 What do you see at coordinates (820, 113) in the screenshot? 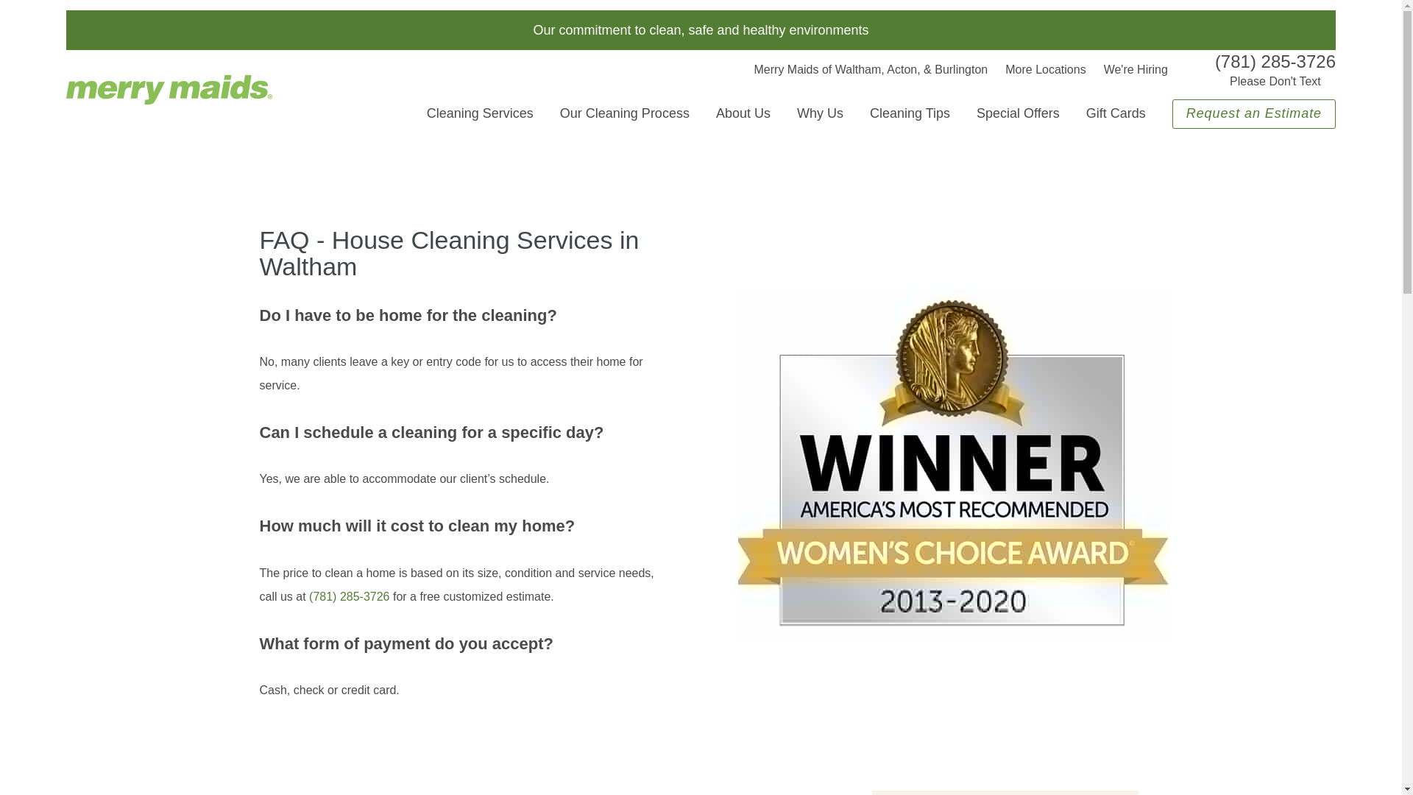
I see `Why Us` at bounding box center [820, 113].